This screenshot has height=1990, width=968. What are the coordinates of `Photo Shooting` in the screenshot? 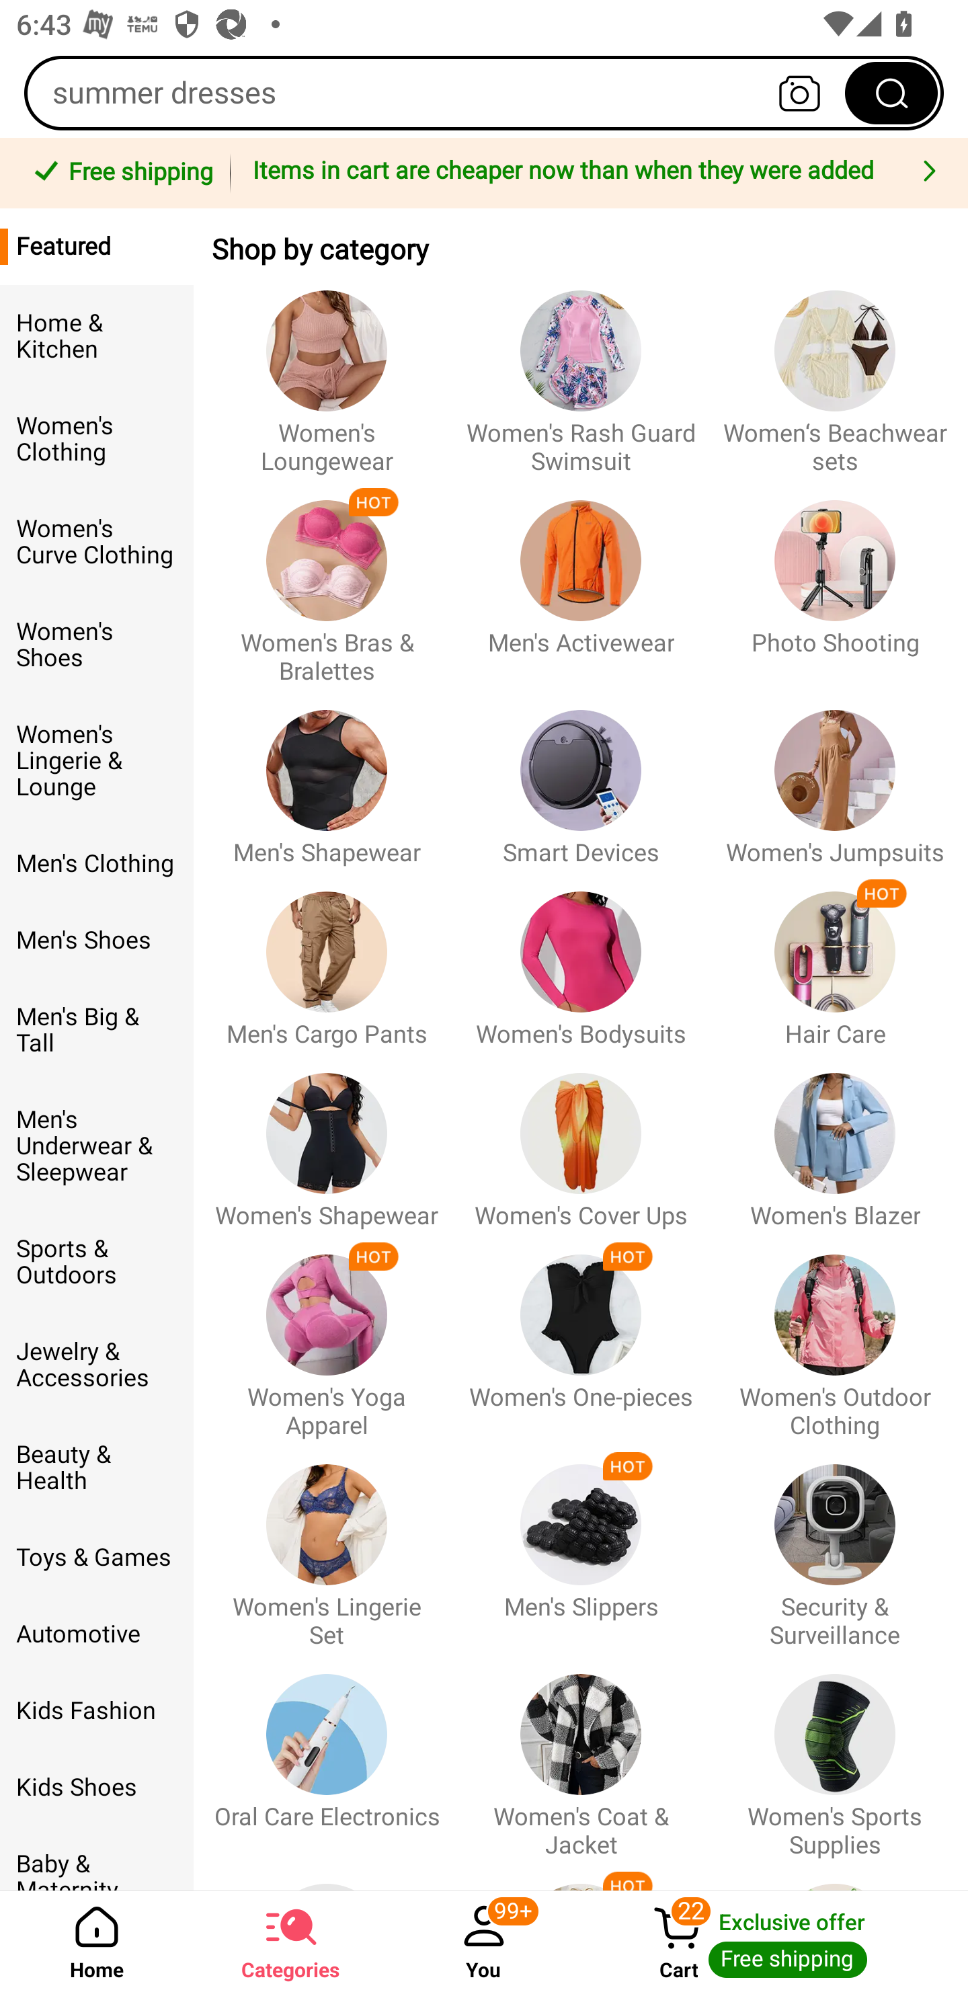 It's located at (835, 581).